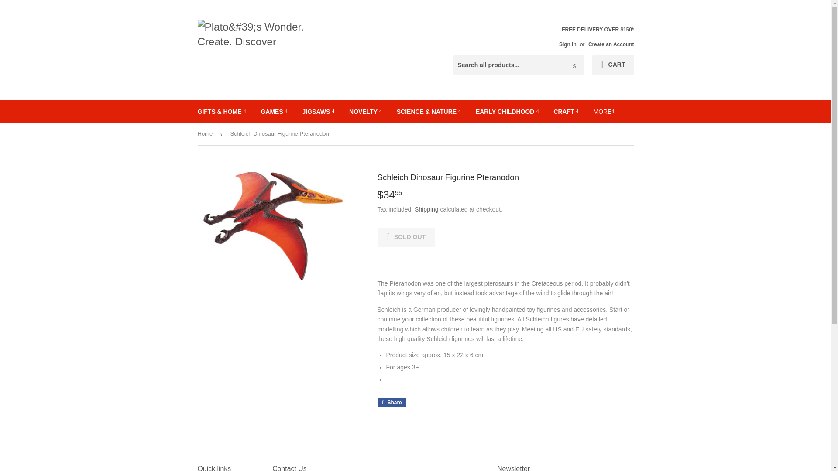  Describe the element at coordinates (391, 402) in the screenshot. I see `Share on Facebook` at that location.